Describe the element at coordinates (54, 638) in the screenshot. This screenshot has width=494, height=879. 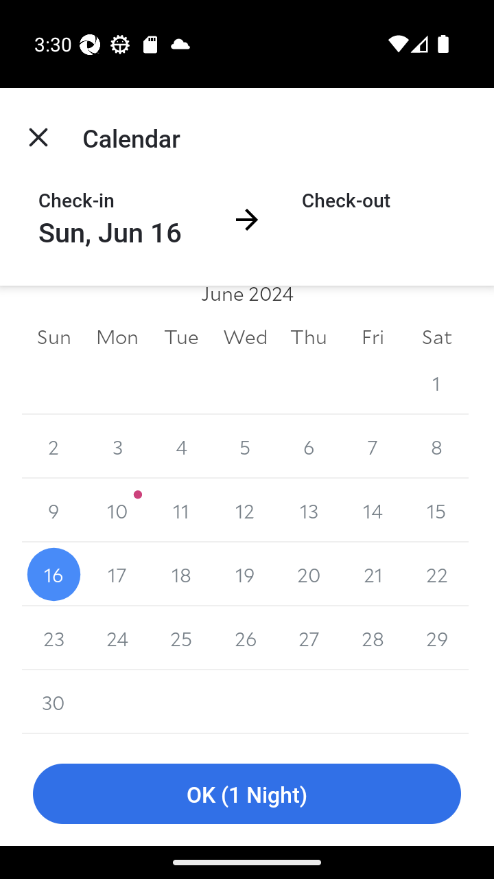
I see `23 23 June 2024` at that location.